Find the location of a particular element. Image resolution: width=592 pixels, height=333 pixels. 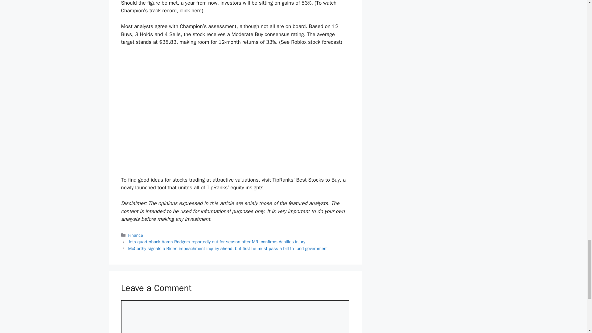

Finance is located at coordinates (136, 235).